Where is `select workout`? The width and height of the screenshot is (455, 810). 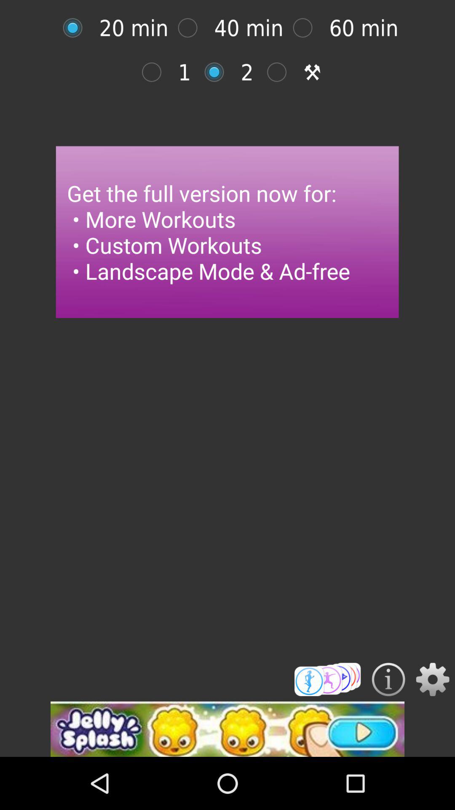
select workout is located at coordinates (328, 679).